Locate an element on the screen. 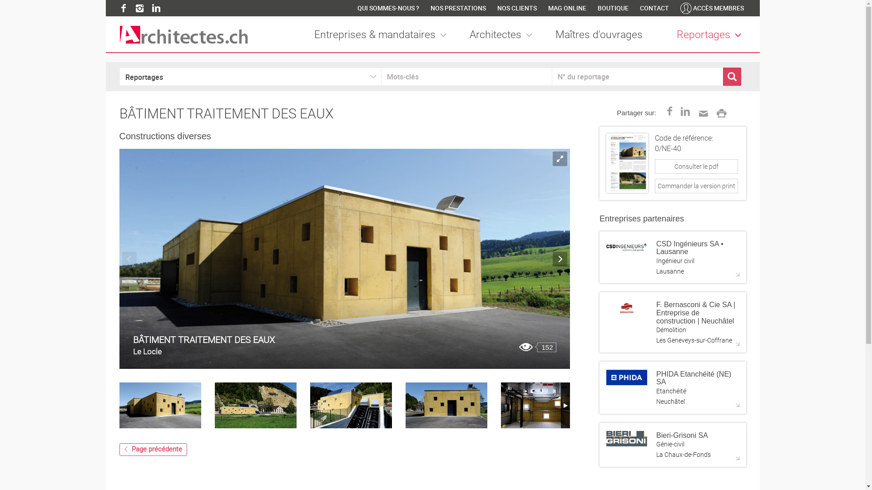  Reportages is located at coordinates (711, 35).